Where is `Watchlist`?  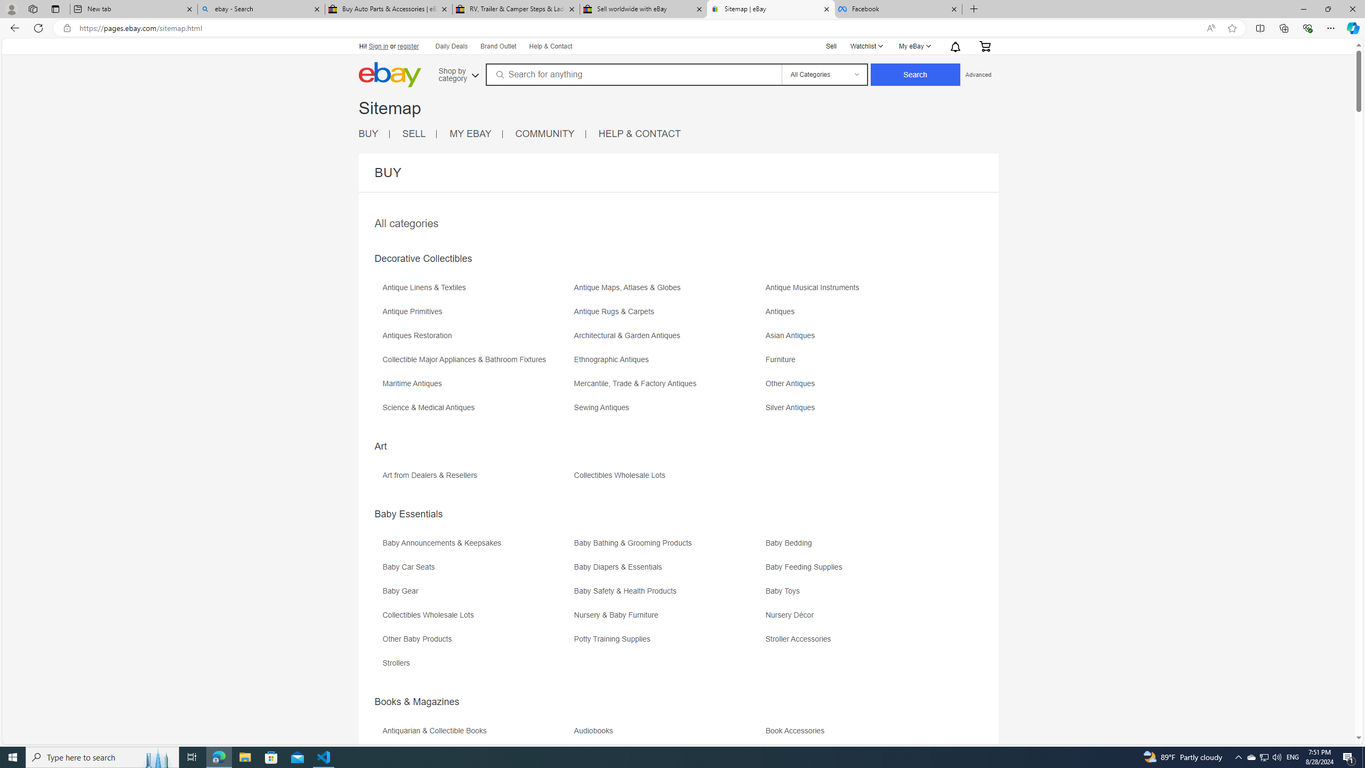
Watchlist is located at coordinates (866, 46).